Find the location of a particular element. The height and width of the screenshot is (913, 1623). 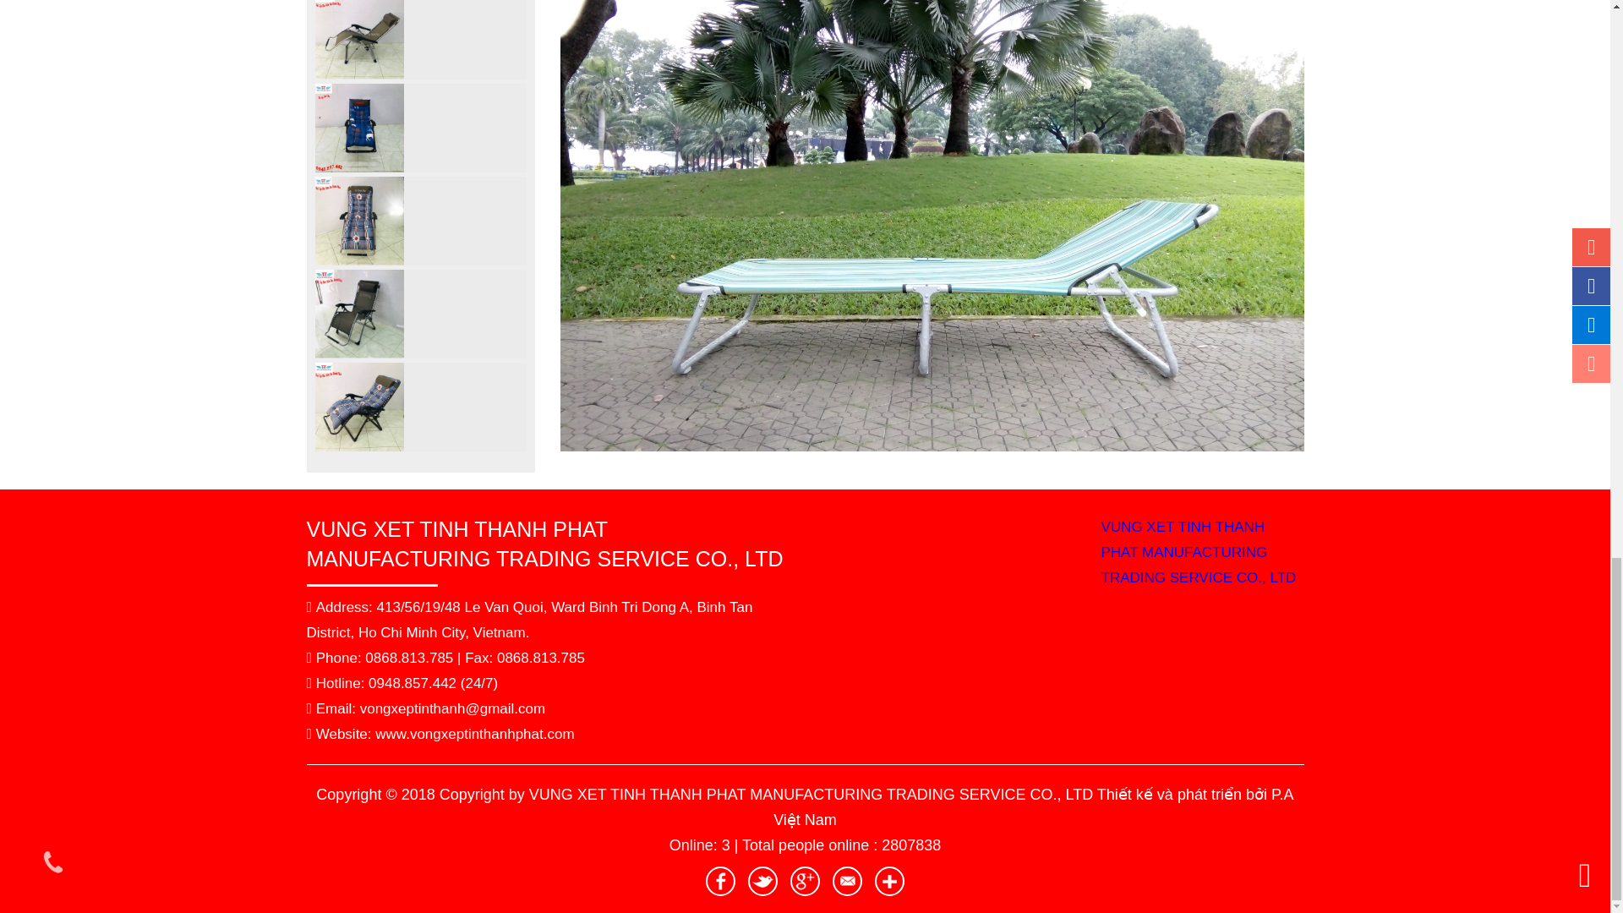

facebook is located at coordinates (720, 881).